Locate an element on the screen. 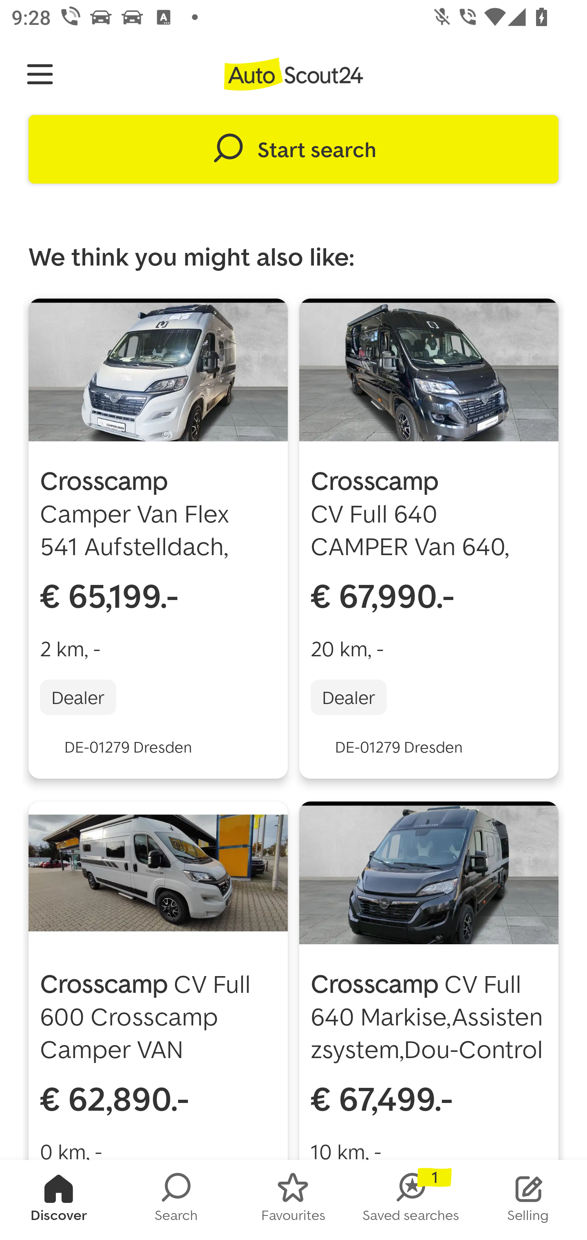  FAVORITES Favourites is located at coordinates (293, 1200).